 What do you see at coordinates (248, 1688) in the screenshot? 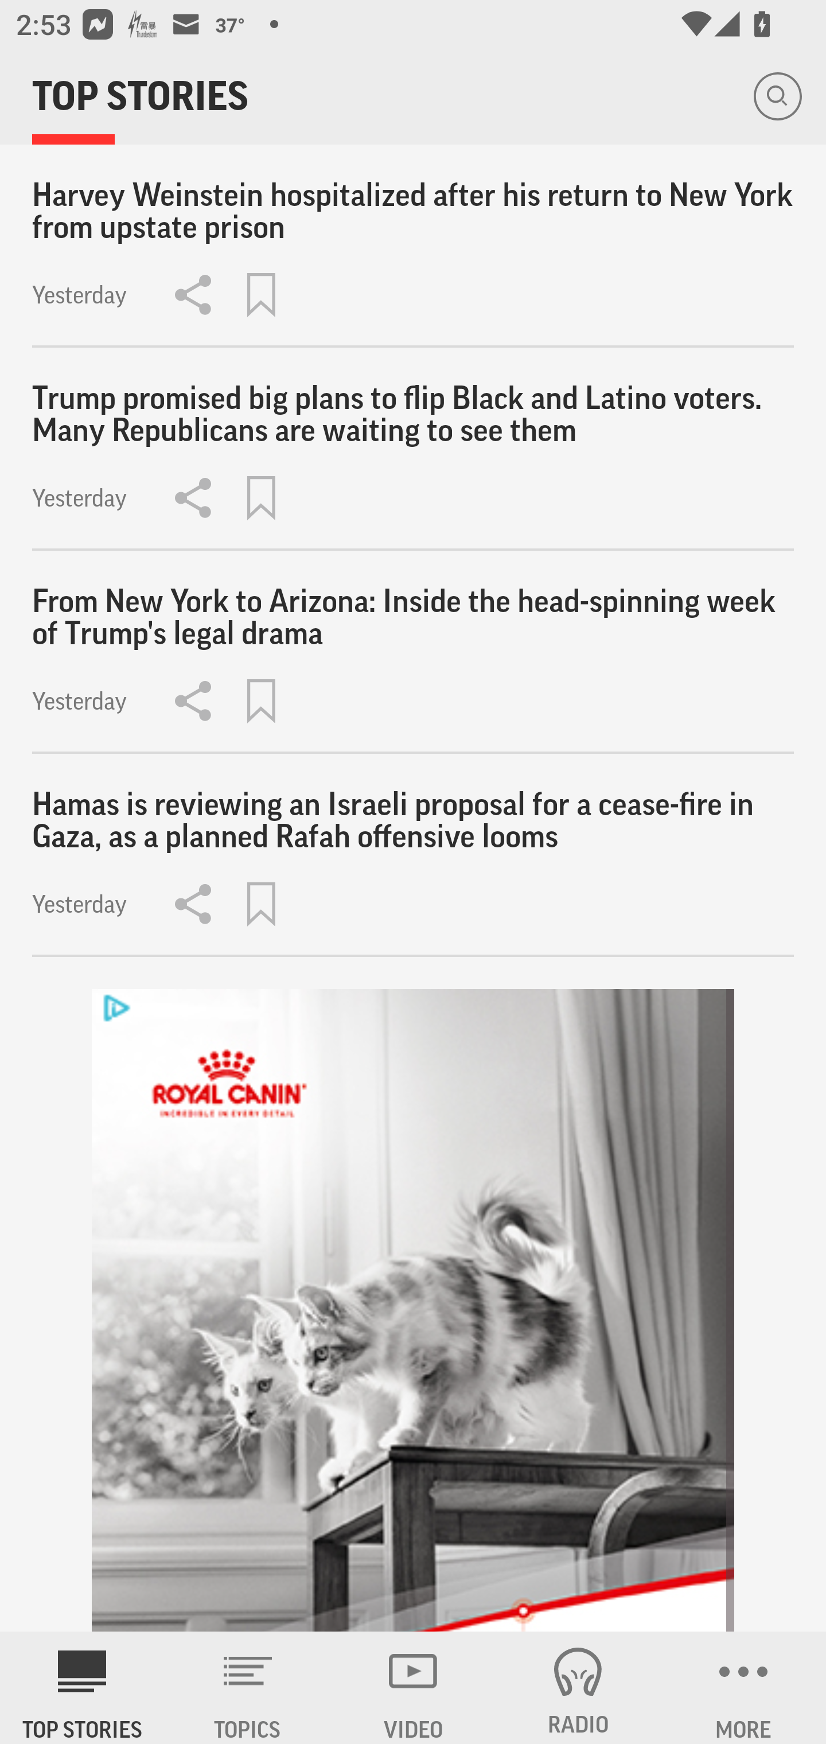
I see `TOPICS` at bounding box center [248, 1688].